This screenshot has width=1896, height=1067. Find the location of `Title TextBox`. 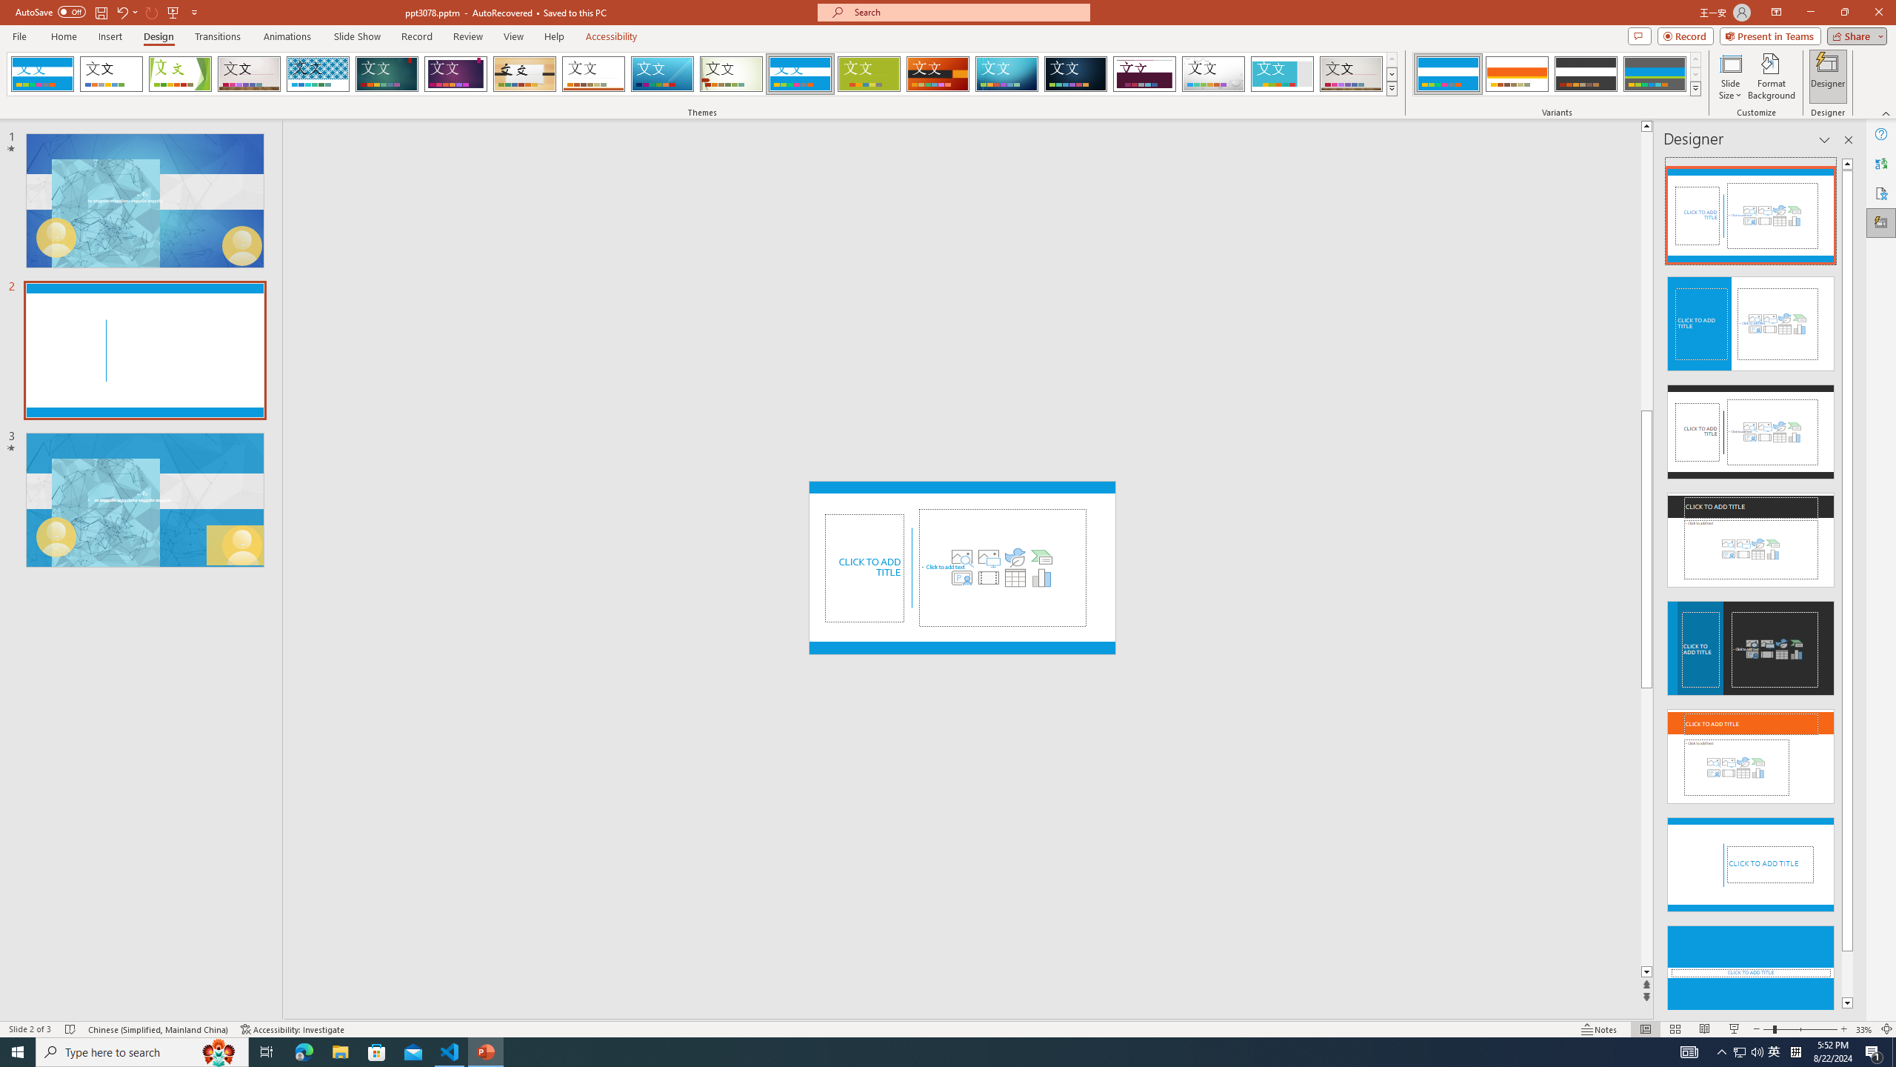

Title TextBox is located at coordinates (864, 568).